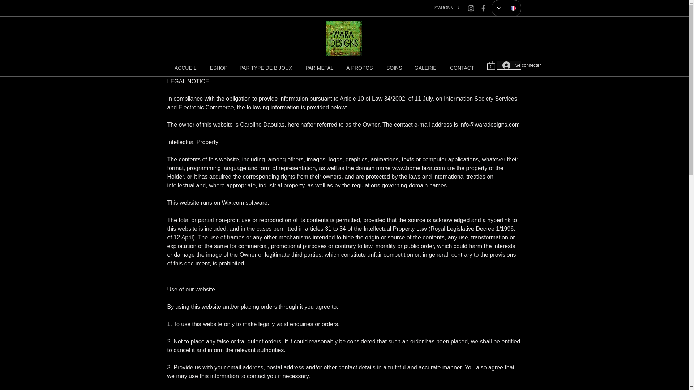 This screenshot has width=694, height=390. What do you see at coordinates (184, 68) in the screenshot?
I see `ACCUEIL` at bounding box center [184, 68].